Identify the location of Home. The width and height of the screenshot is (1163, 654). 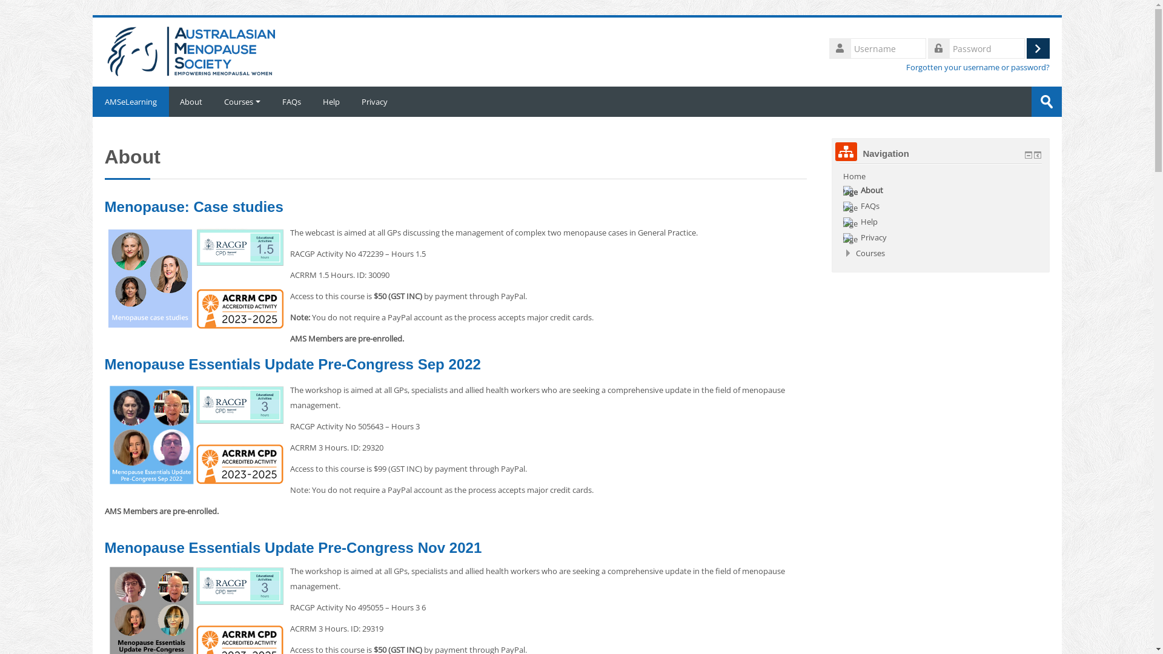
(854, 176).